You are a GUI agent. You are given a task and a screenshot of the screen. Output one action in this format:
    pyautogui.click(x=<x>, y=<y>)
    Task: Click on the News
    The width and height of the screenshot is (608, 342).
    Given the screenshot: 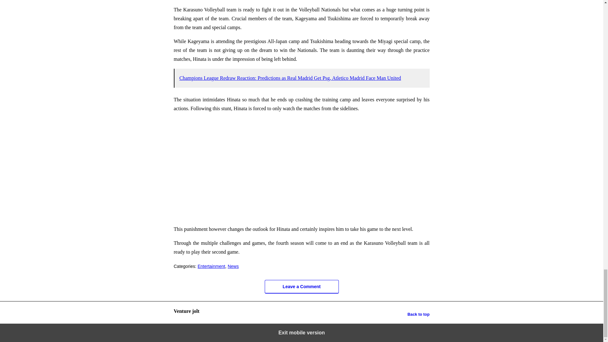 What is the action you would take?
    pyautogui.click(x=233, y=266)
    